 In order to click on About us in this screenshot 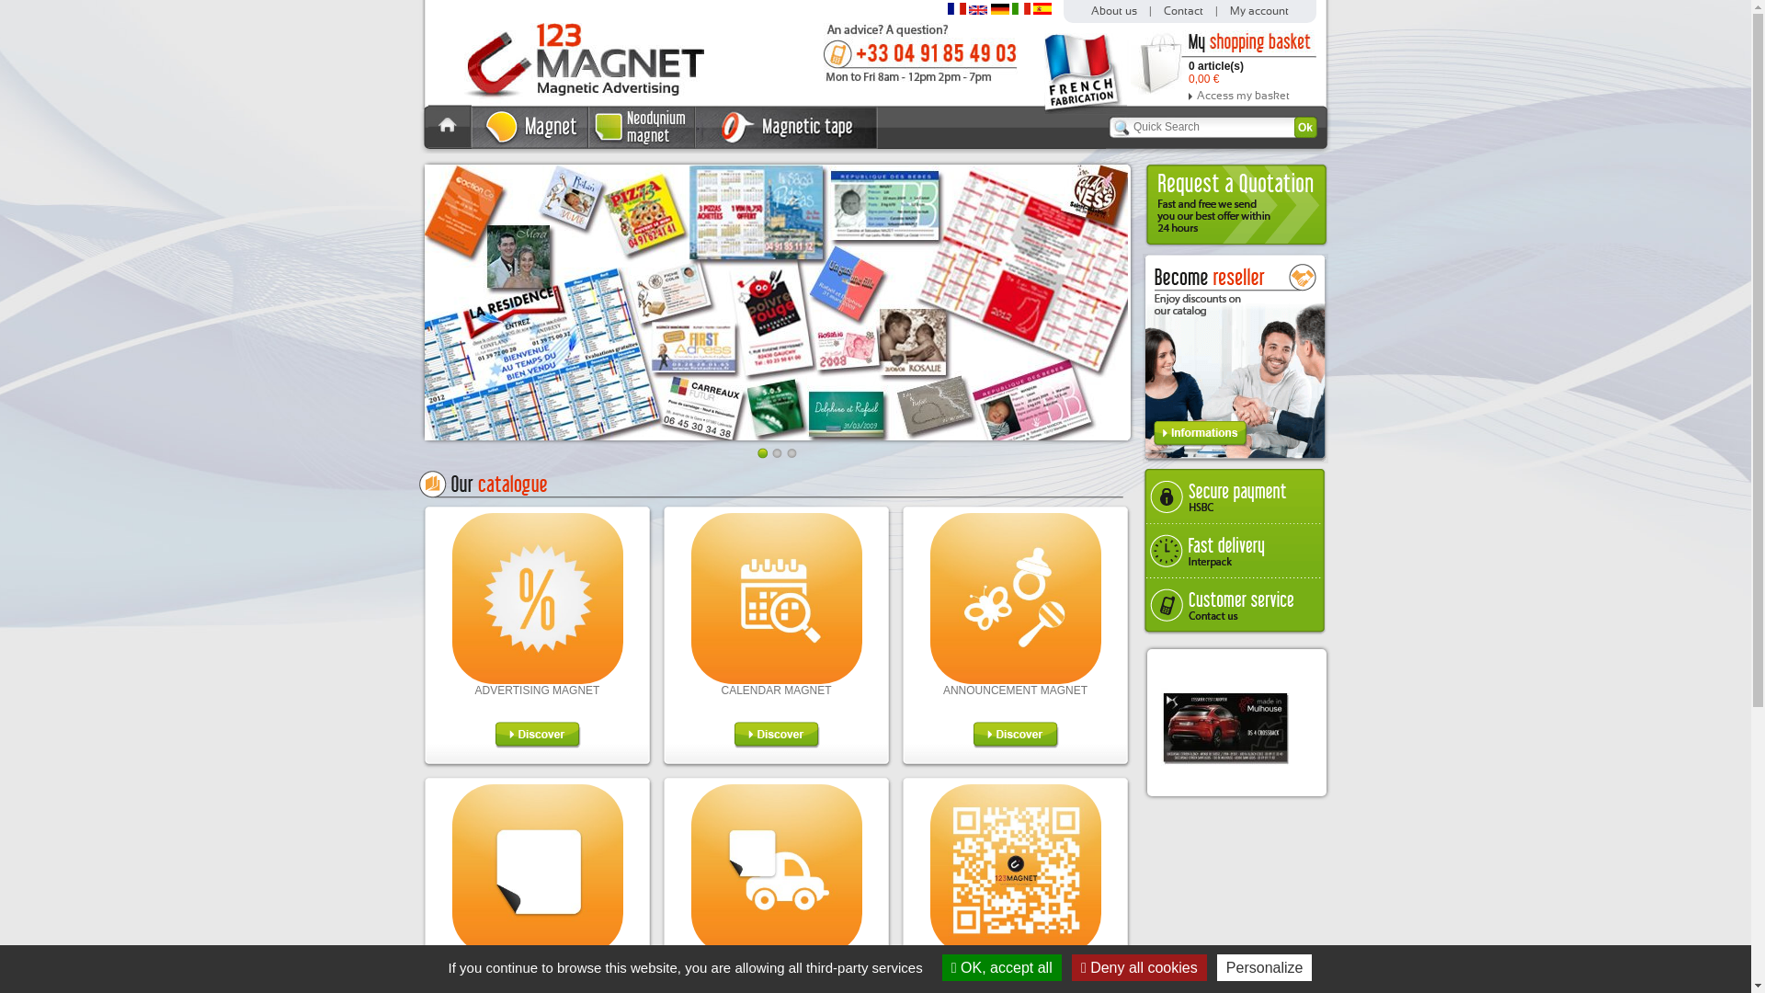, I will do `click(1114, 11)`.